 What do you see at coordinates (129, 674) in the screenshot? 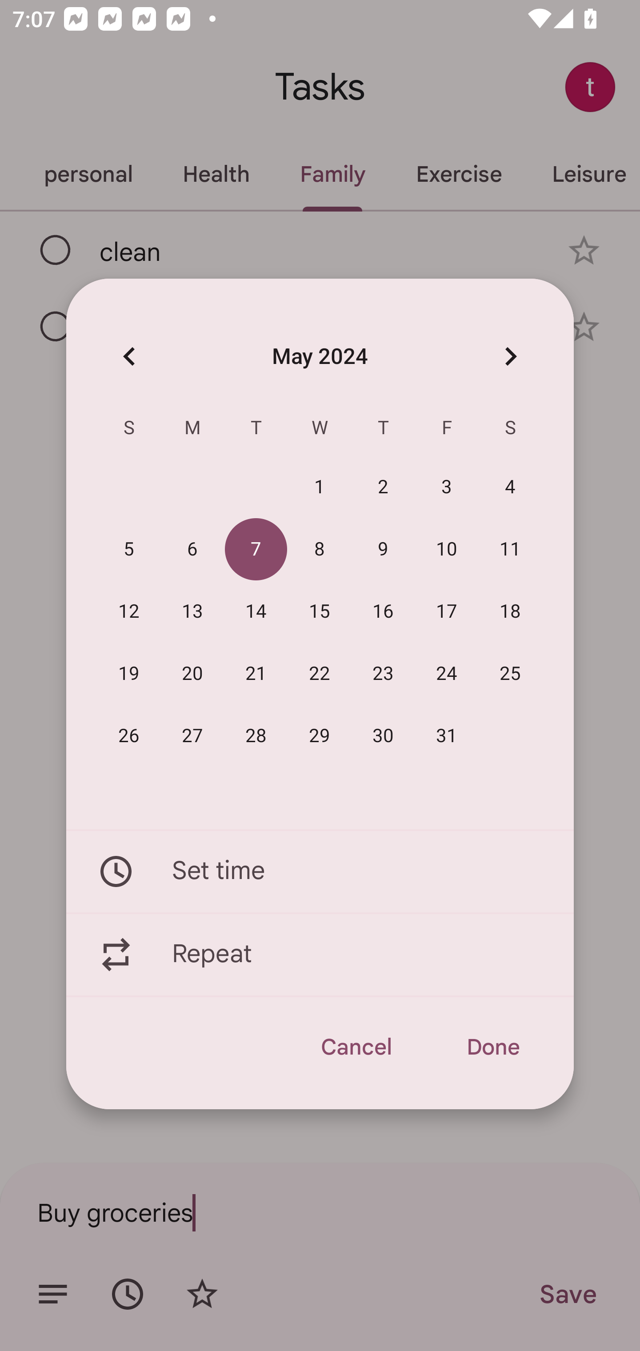
I see `19 19 May 2024` at bounding box center [129, 674].